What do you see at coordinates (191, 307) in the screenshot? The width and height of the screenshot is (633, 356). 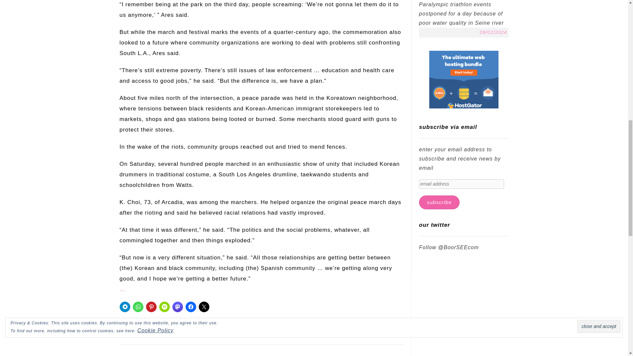 I see `Click to share on Facebook` at bounding box center [191, 307].